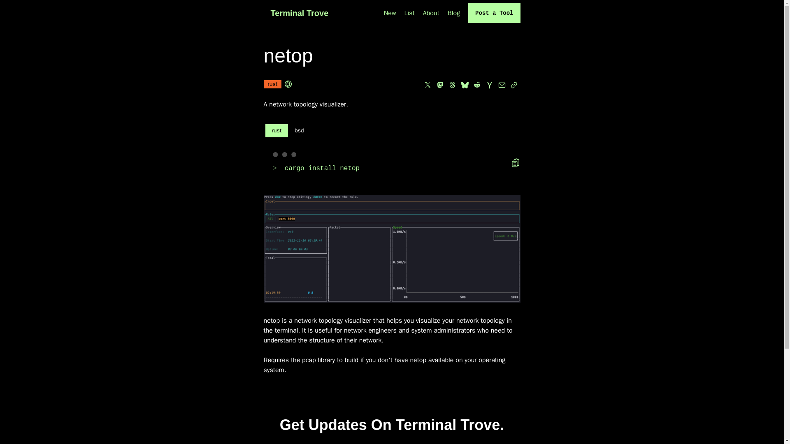 The image size is (790, 444). Describe the element at coordinates (476, 85) in the screenshot. I see `share this page on reddit` at that location.